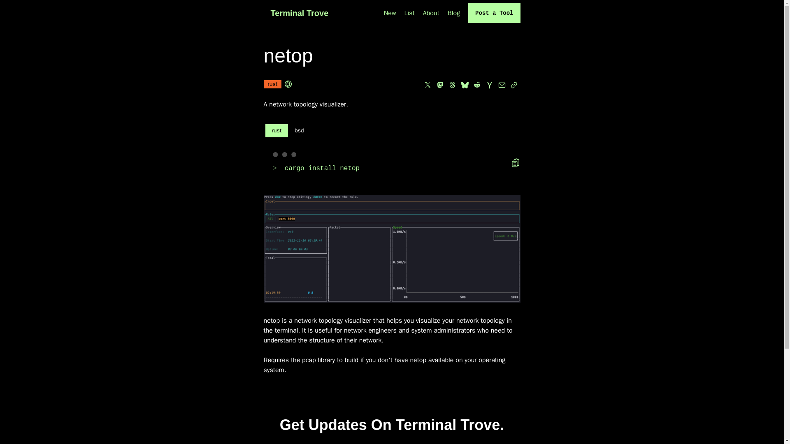 The image size is (790, 444). Describe the element at coordinates (476, 85) in the screenshot. I see `share this page on reddit` at that location.